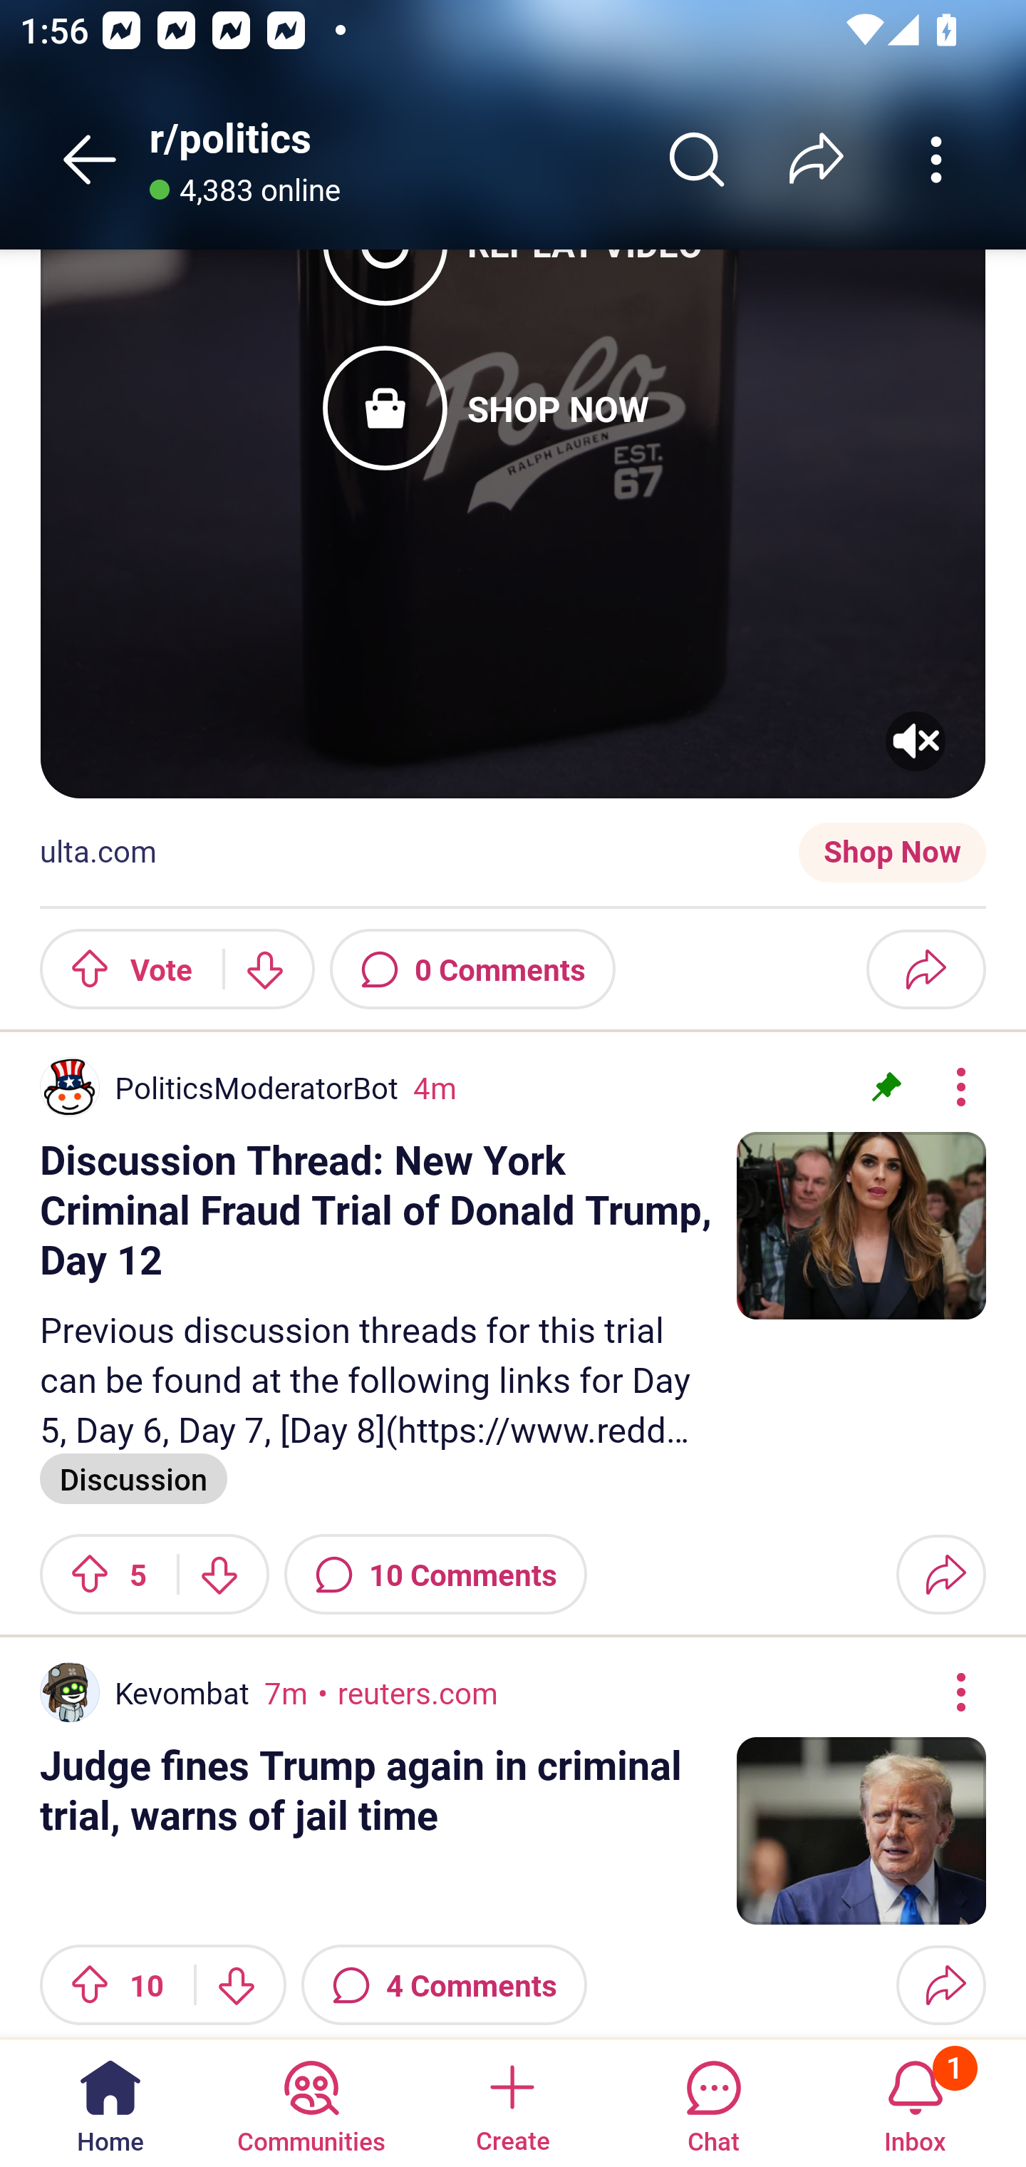 The width and height of the screenshot is (1026, 2167). Describe the element at coordinates (817, 159) in the screenshot. I see `Share r/﻿politics` at that location.